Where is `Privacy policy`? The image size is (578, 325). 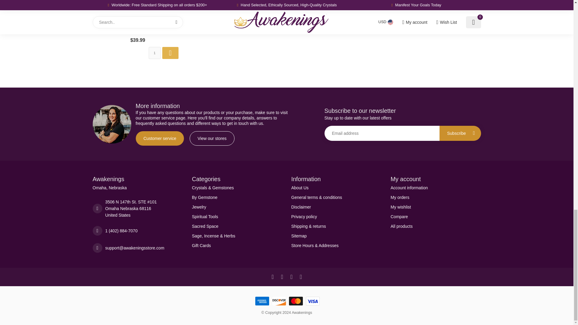 Privacy policy is located at coordinates (336, 216).